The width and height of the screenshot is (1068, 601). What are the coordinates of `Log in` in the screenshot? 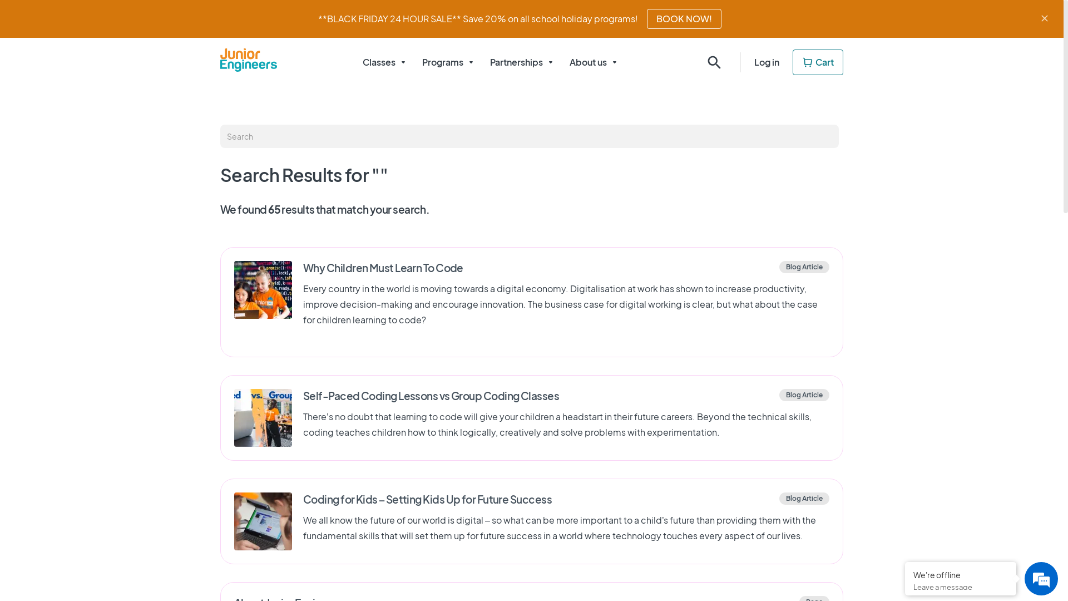 It's located at (767, 62).